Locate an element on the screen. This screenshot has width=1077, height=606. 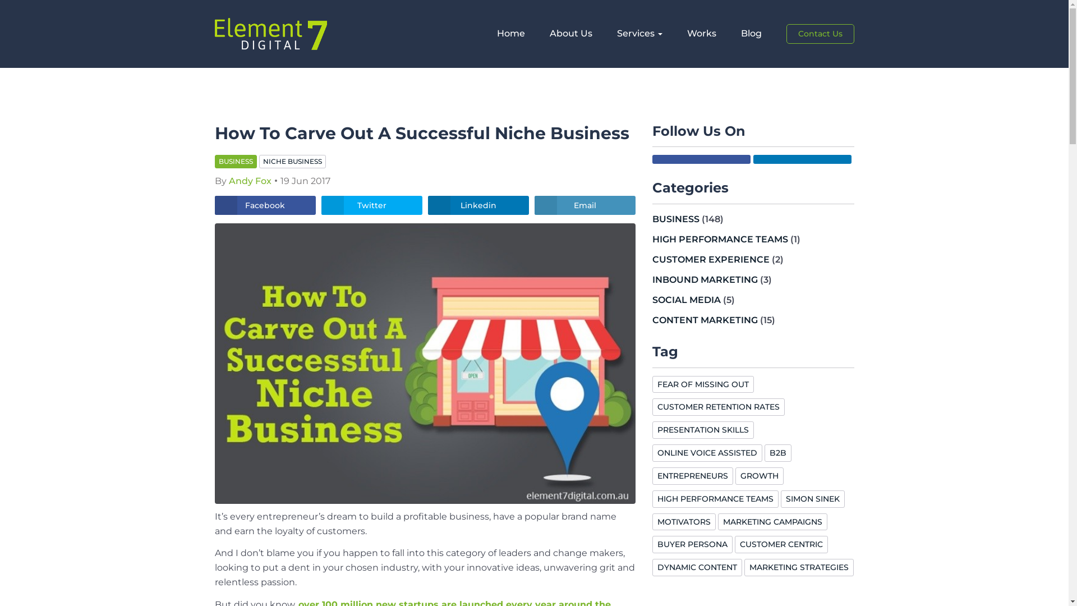
HIGH PERFORMANCE TEAMS is located at coordinates (715, 499).